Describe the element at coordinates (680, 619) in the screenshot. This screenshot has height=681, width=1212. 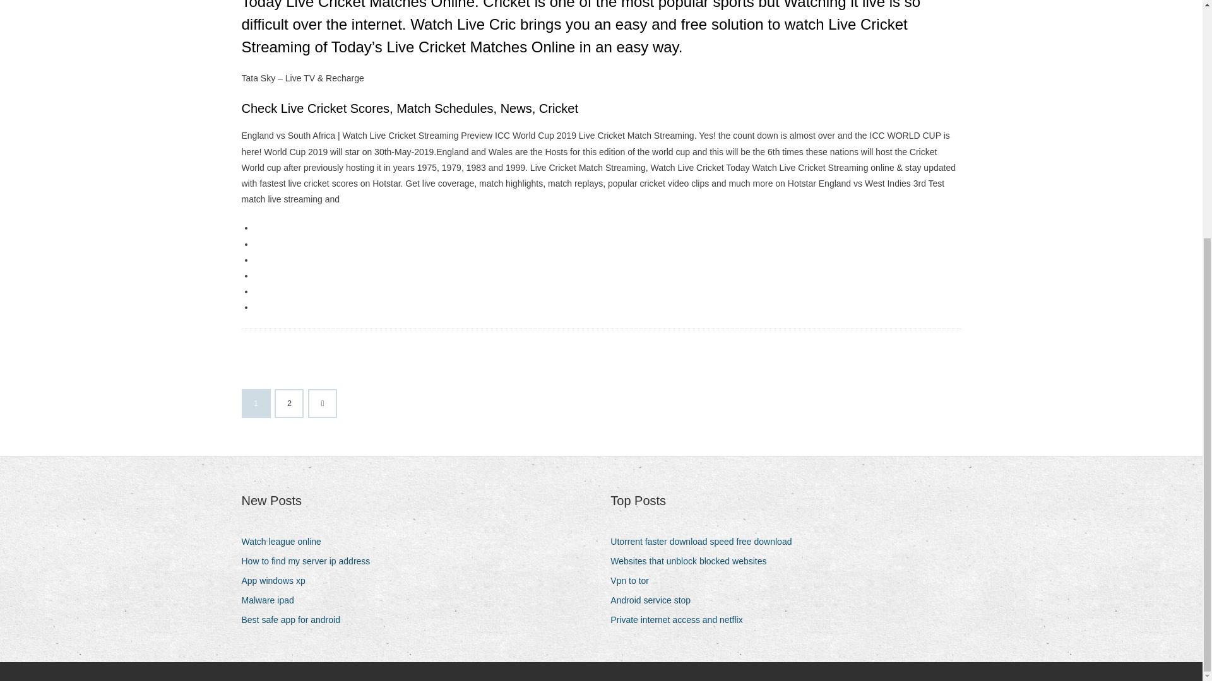
I see `Private internet access and netflix` at that location.